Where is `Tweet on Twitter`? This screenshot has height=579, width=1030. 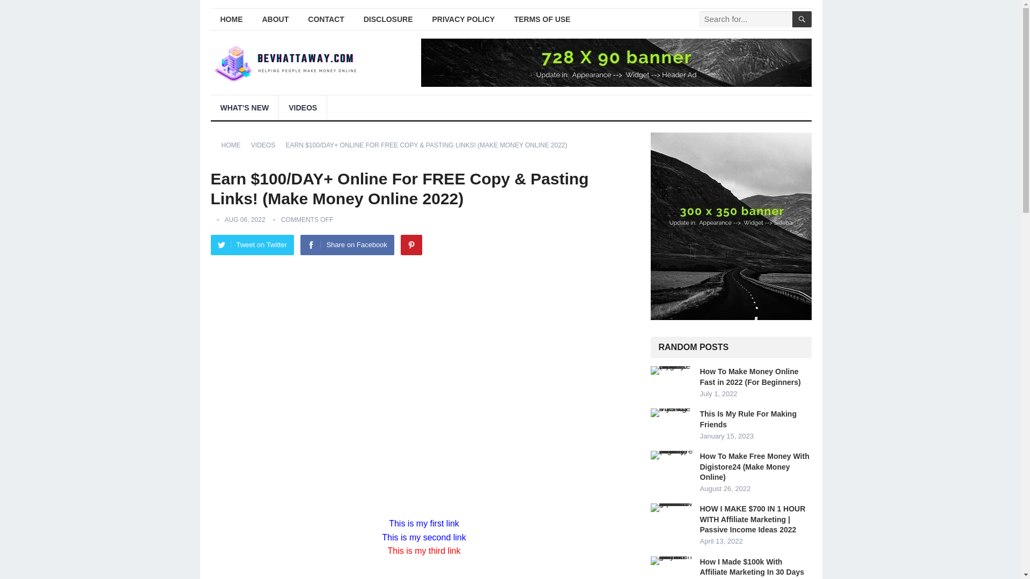
Tweet on Twitter is located at coordinates (252, 245).